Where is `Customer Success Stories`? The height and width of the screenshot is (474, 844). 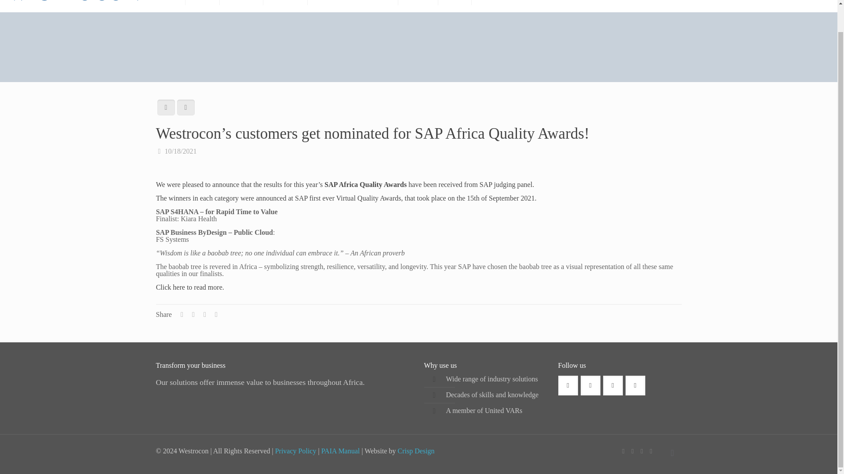
Customer Success Stories is located at coordinates (353, 6).